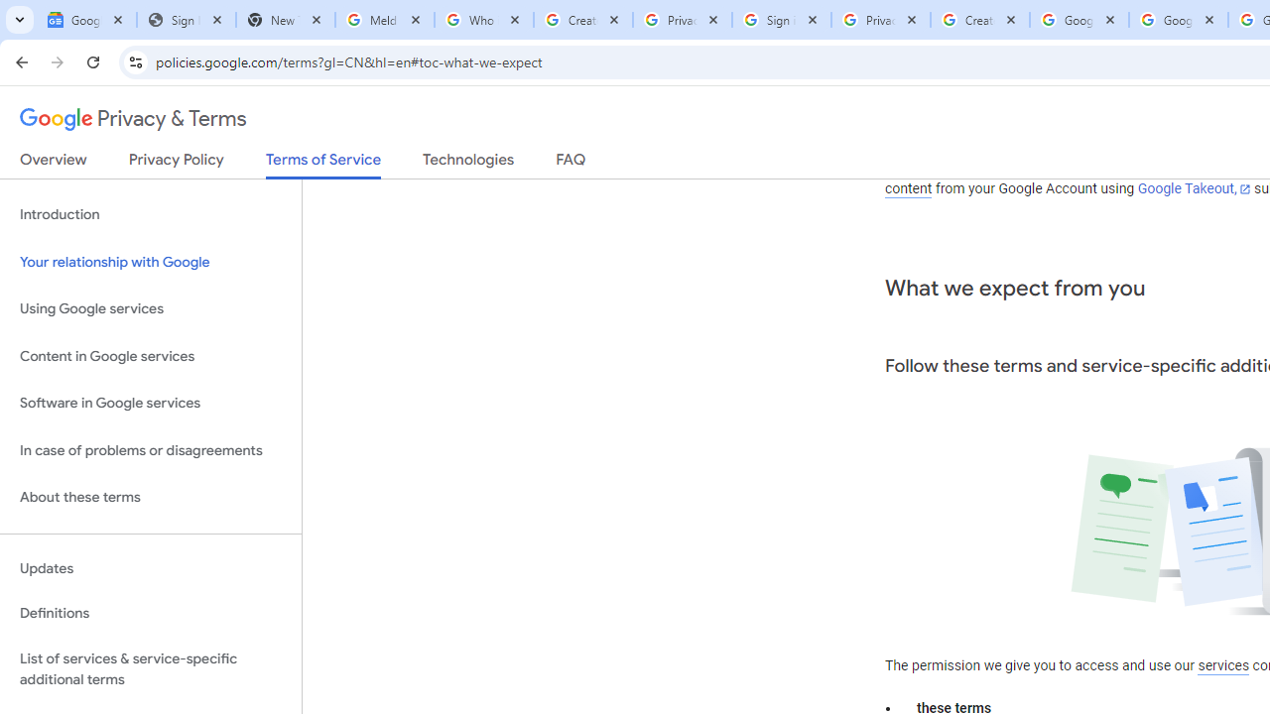 The image size is (1270, 714). I want to click on Terms of Service, so click(323, 165).